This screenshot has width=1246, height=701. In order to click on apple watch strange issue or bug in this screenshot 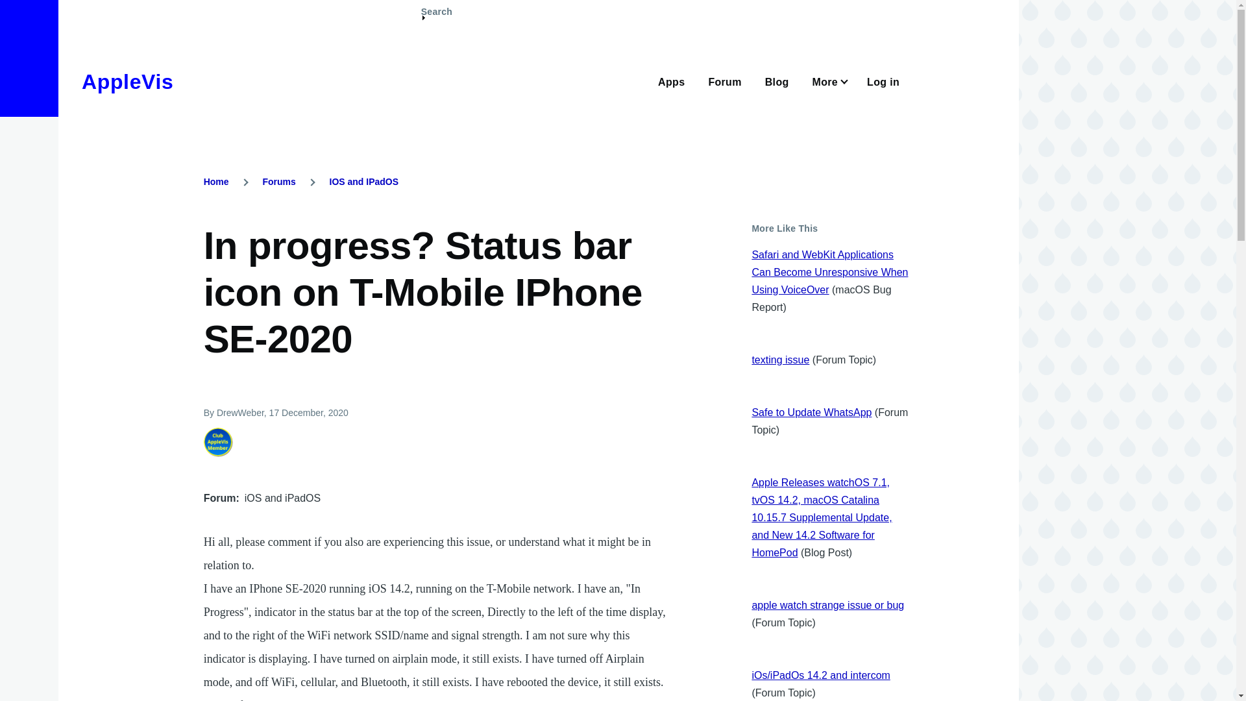, I will do `click(827, 605)`.